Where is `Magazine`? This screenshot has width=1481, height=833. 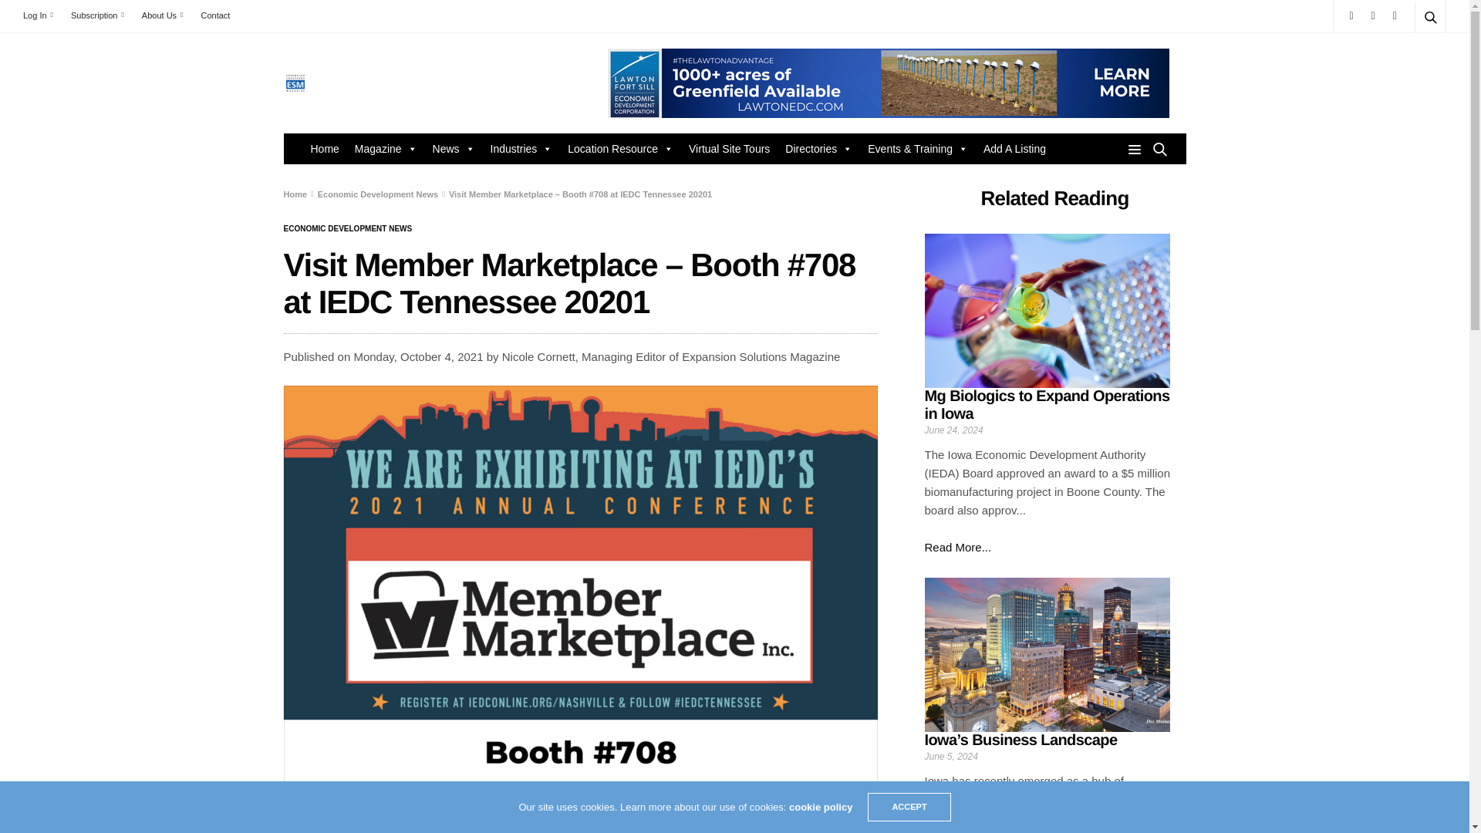
Magazine is located at coordinates (386, 148).